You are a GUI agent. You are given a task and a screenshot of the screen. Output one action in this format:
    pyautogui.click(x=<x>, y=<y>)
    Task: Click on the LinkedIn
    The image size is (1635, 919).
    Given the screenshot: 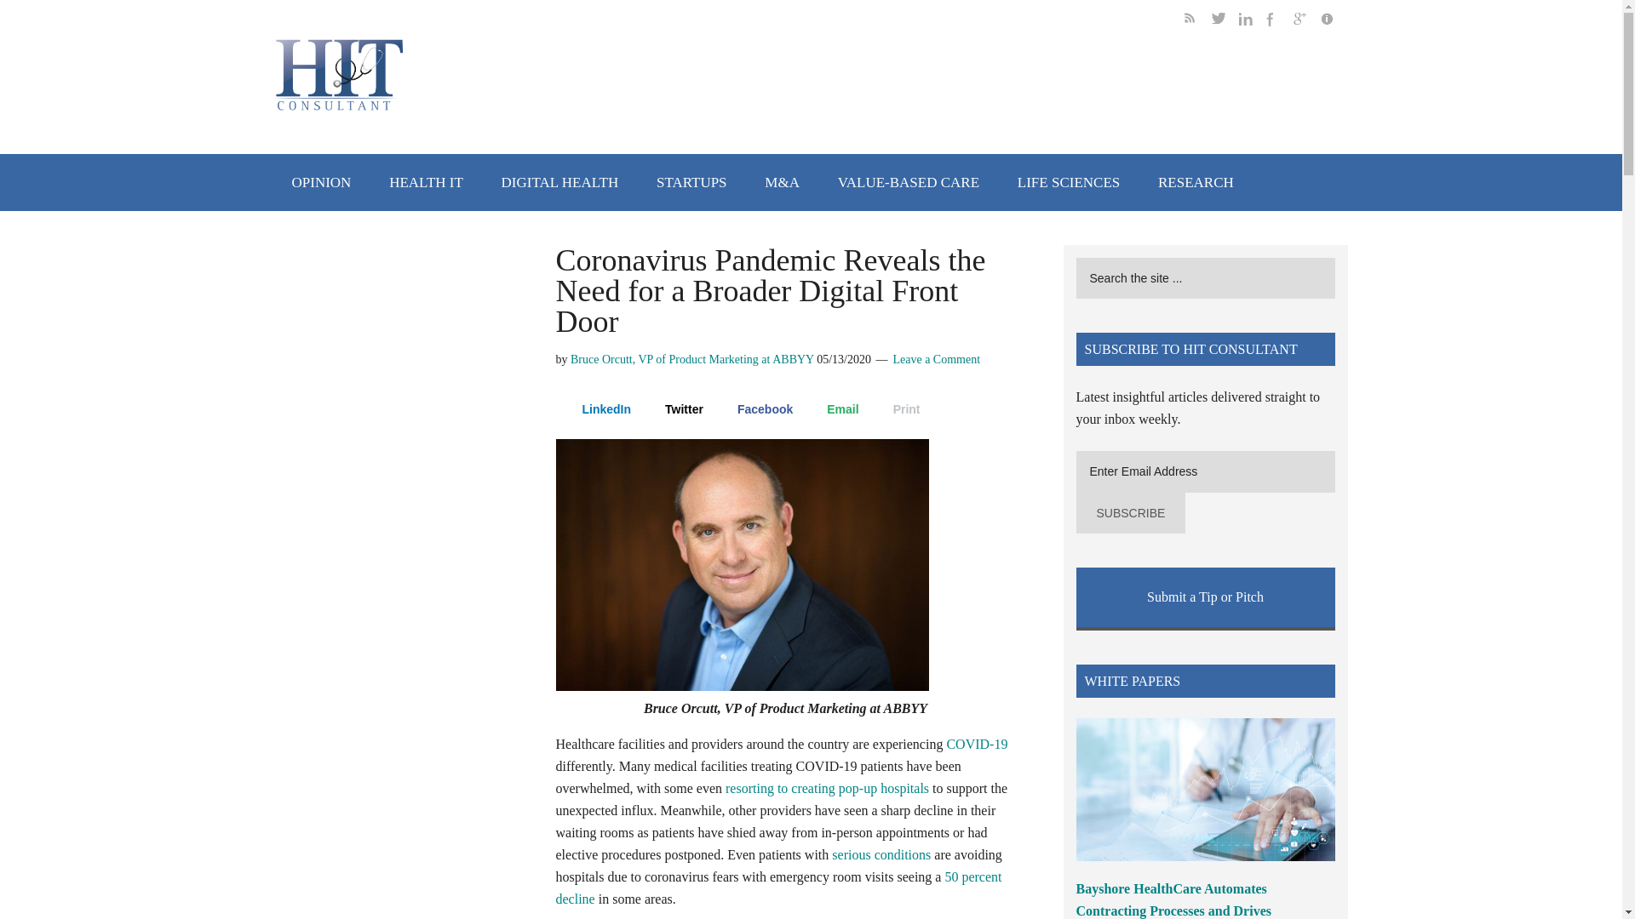 What is the action you would take?
    pyautogui.click(x=597, y=408)
    